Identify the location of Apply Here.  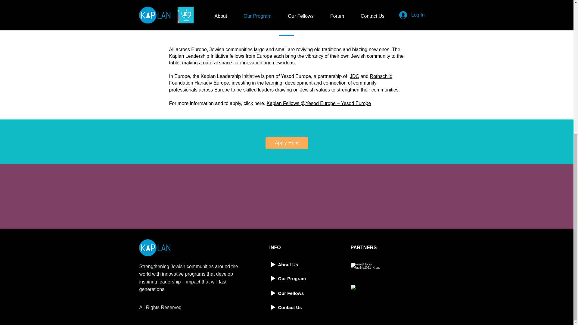
(287, 143).